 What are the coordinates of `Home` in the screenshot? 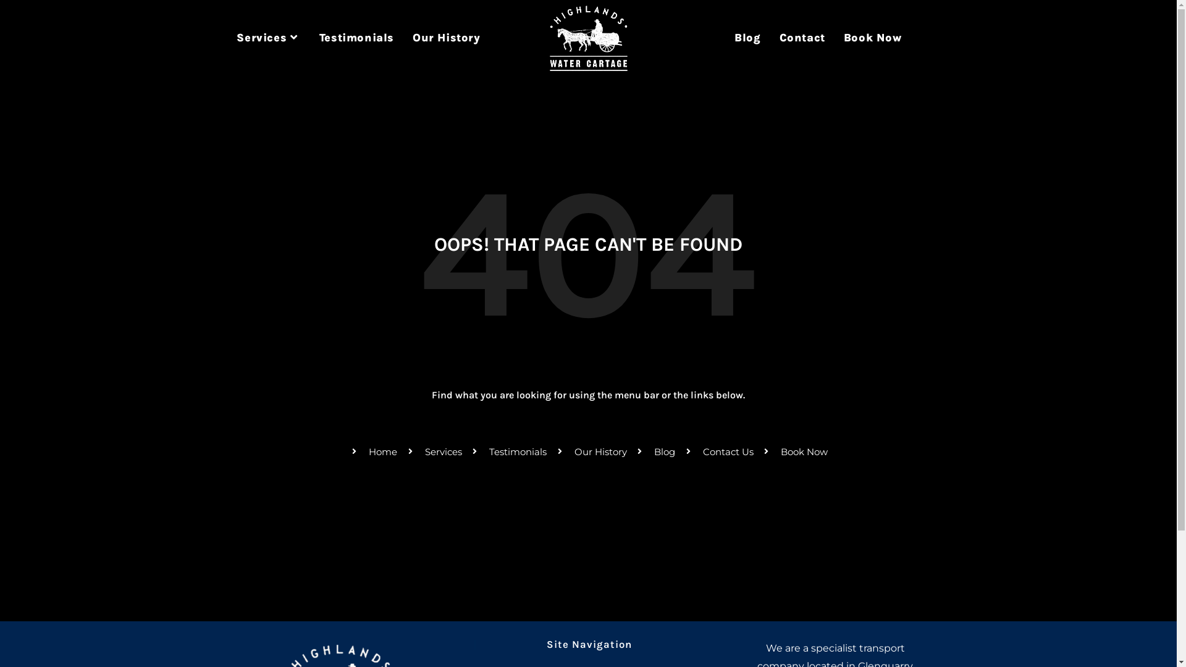 It's located at (373, 452).